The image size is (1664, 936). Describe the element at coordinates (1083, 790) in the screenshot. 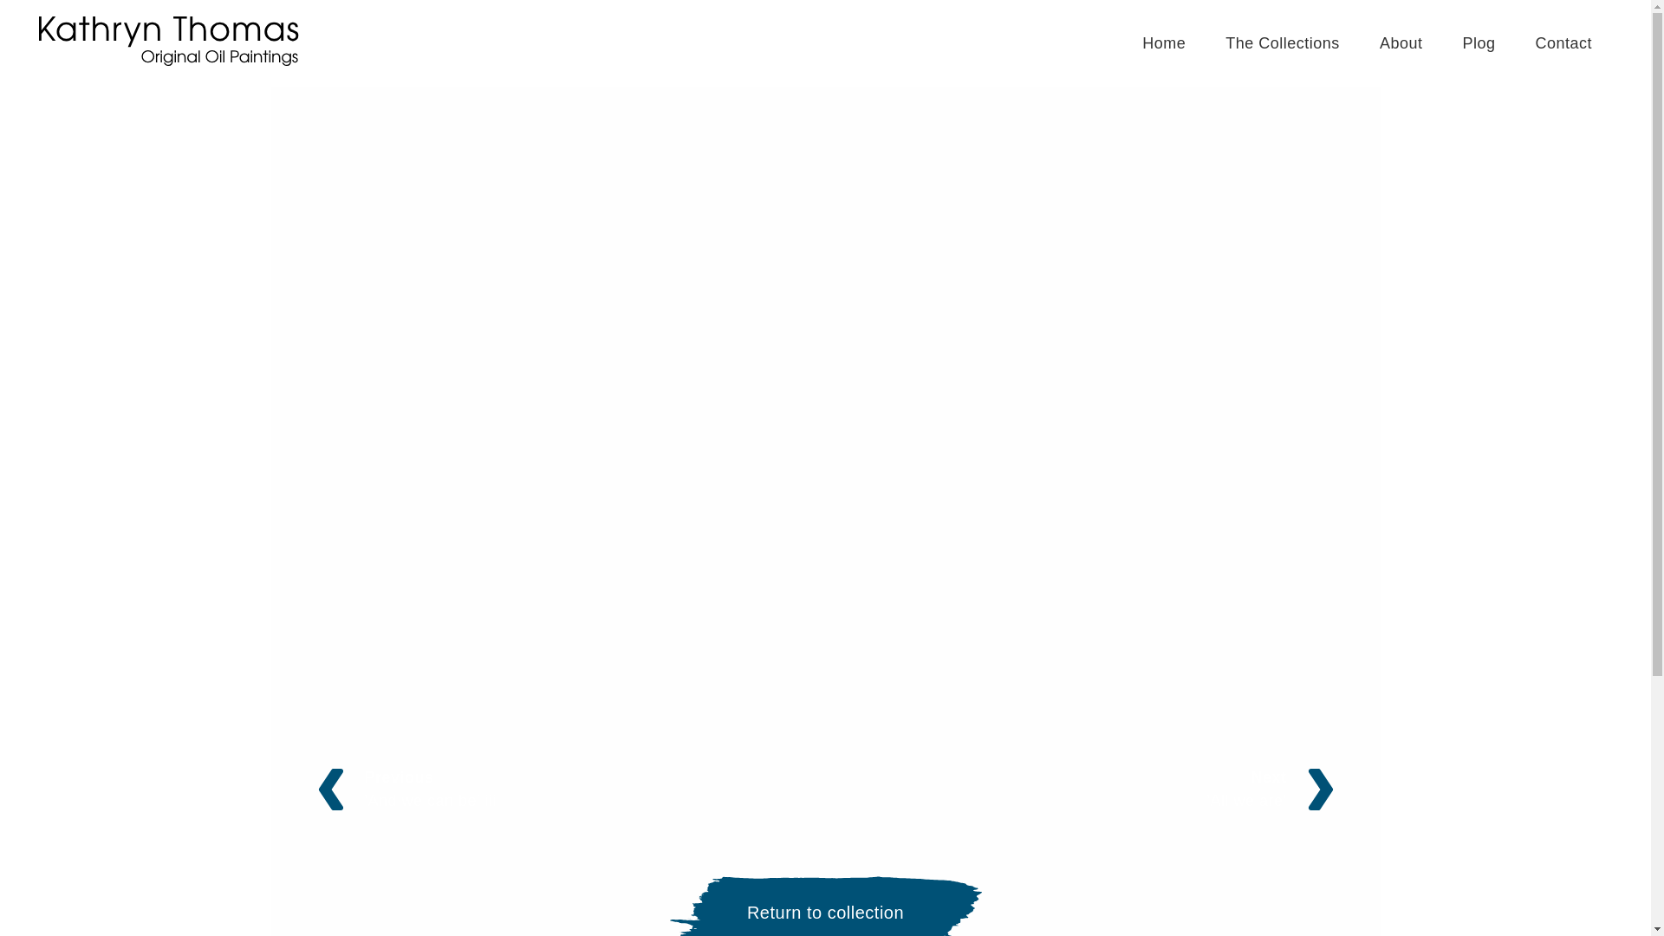

I see `Contact` at that location.